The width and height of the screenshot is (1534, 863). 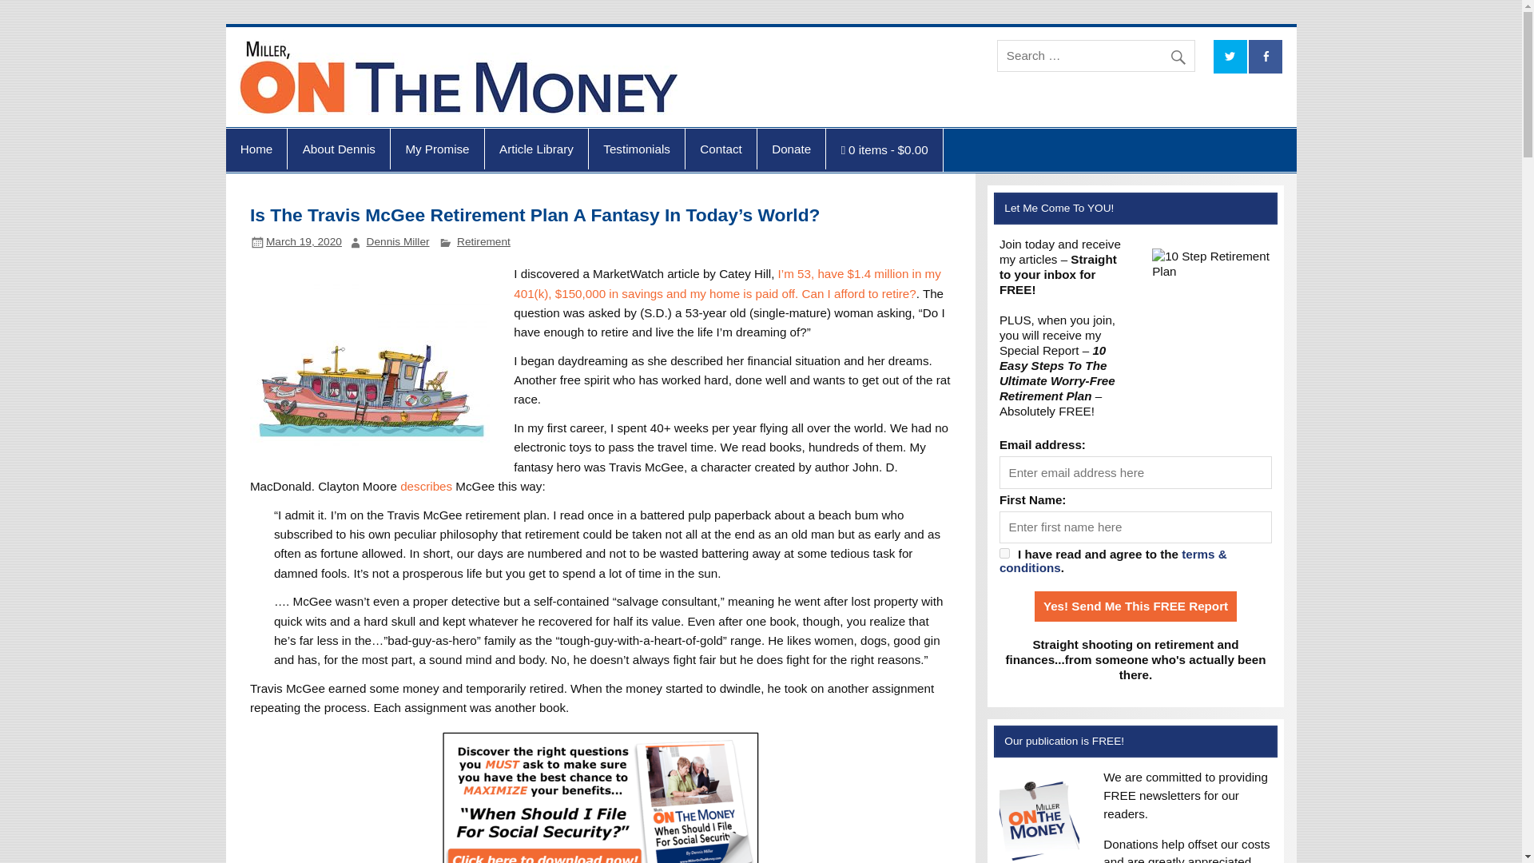 What do you see at coordinates (484, 241) in the screenshot?
I see `Retirement` at bounding box center [484, 241].